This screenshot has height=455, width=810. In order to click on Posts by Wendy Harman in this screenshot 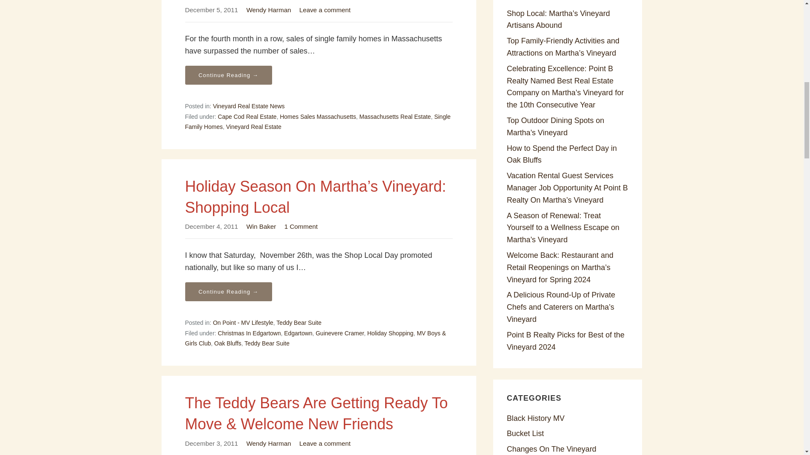, I will do `click(268, 443)`.